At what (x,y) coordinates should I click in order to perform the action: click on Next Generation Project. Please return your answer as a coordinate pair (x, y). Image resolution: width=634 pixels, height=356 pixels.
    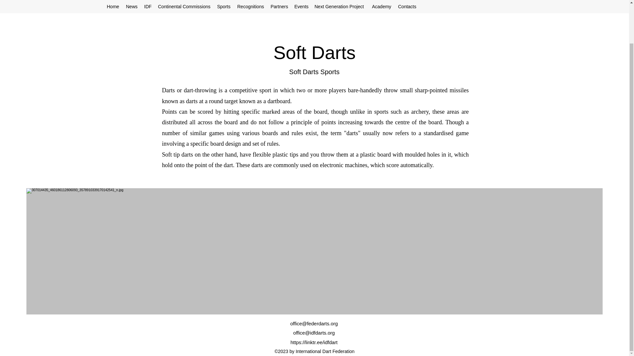
    Looking at the image, I should click on (339, 7).